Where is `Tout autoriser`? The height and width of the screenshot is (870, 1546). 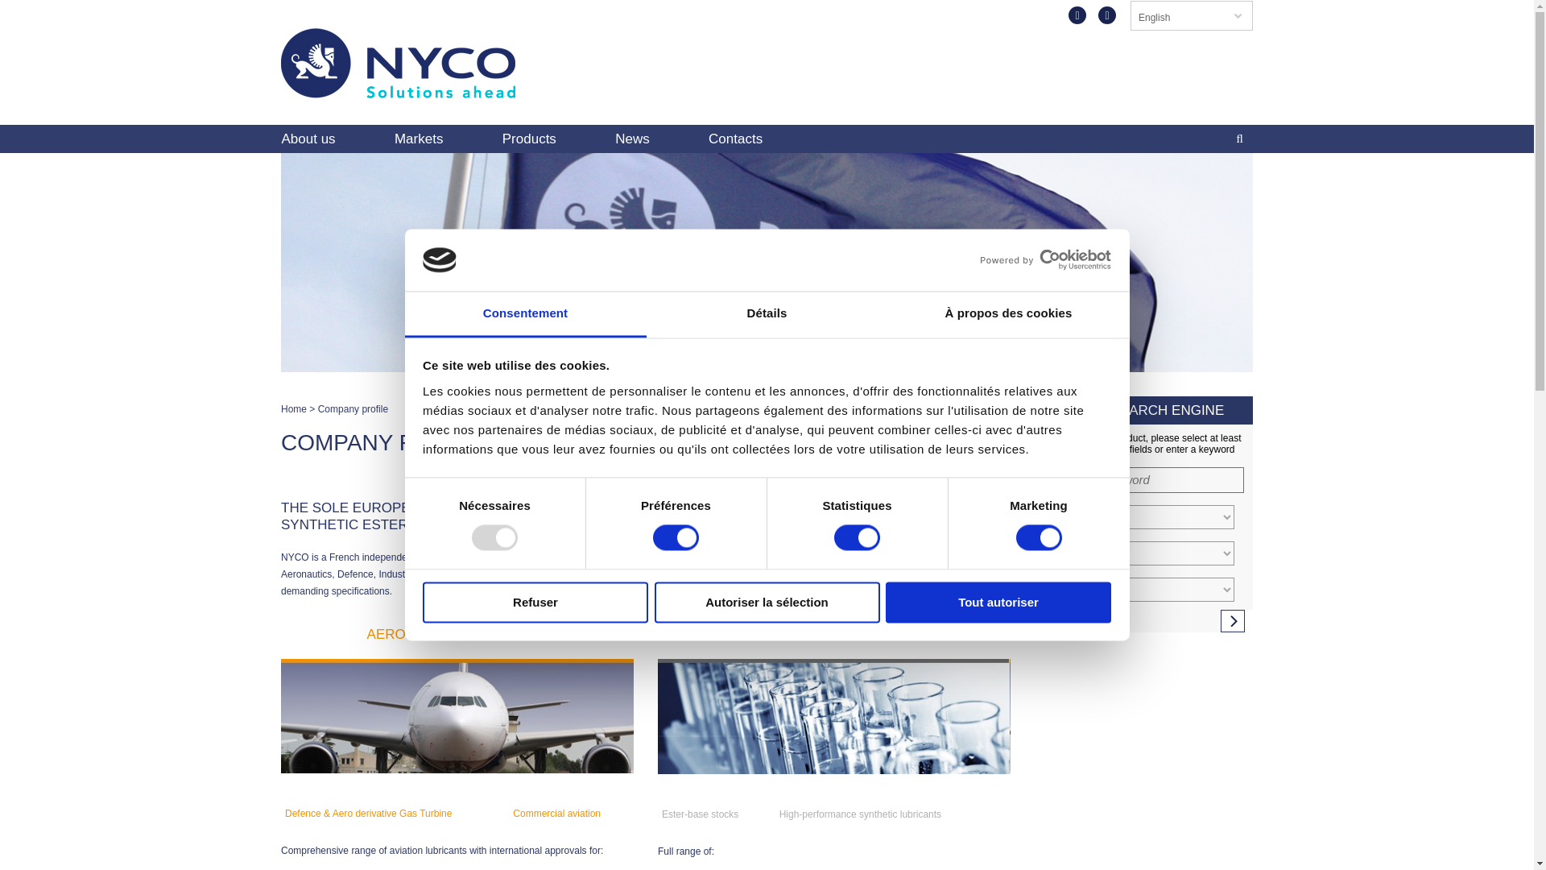 Tout autoriser is located at coordinates (998, 603).